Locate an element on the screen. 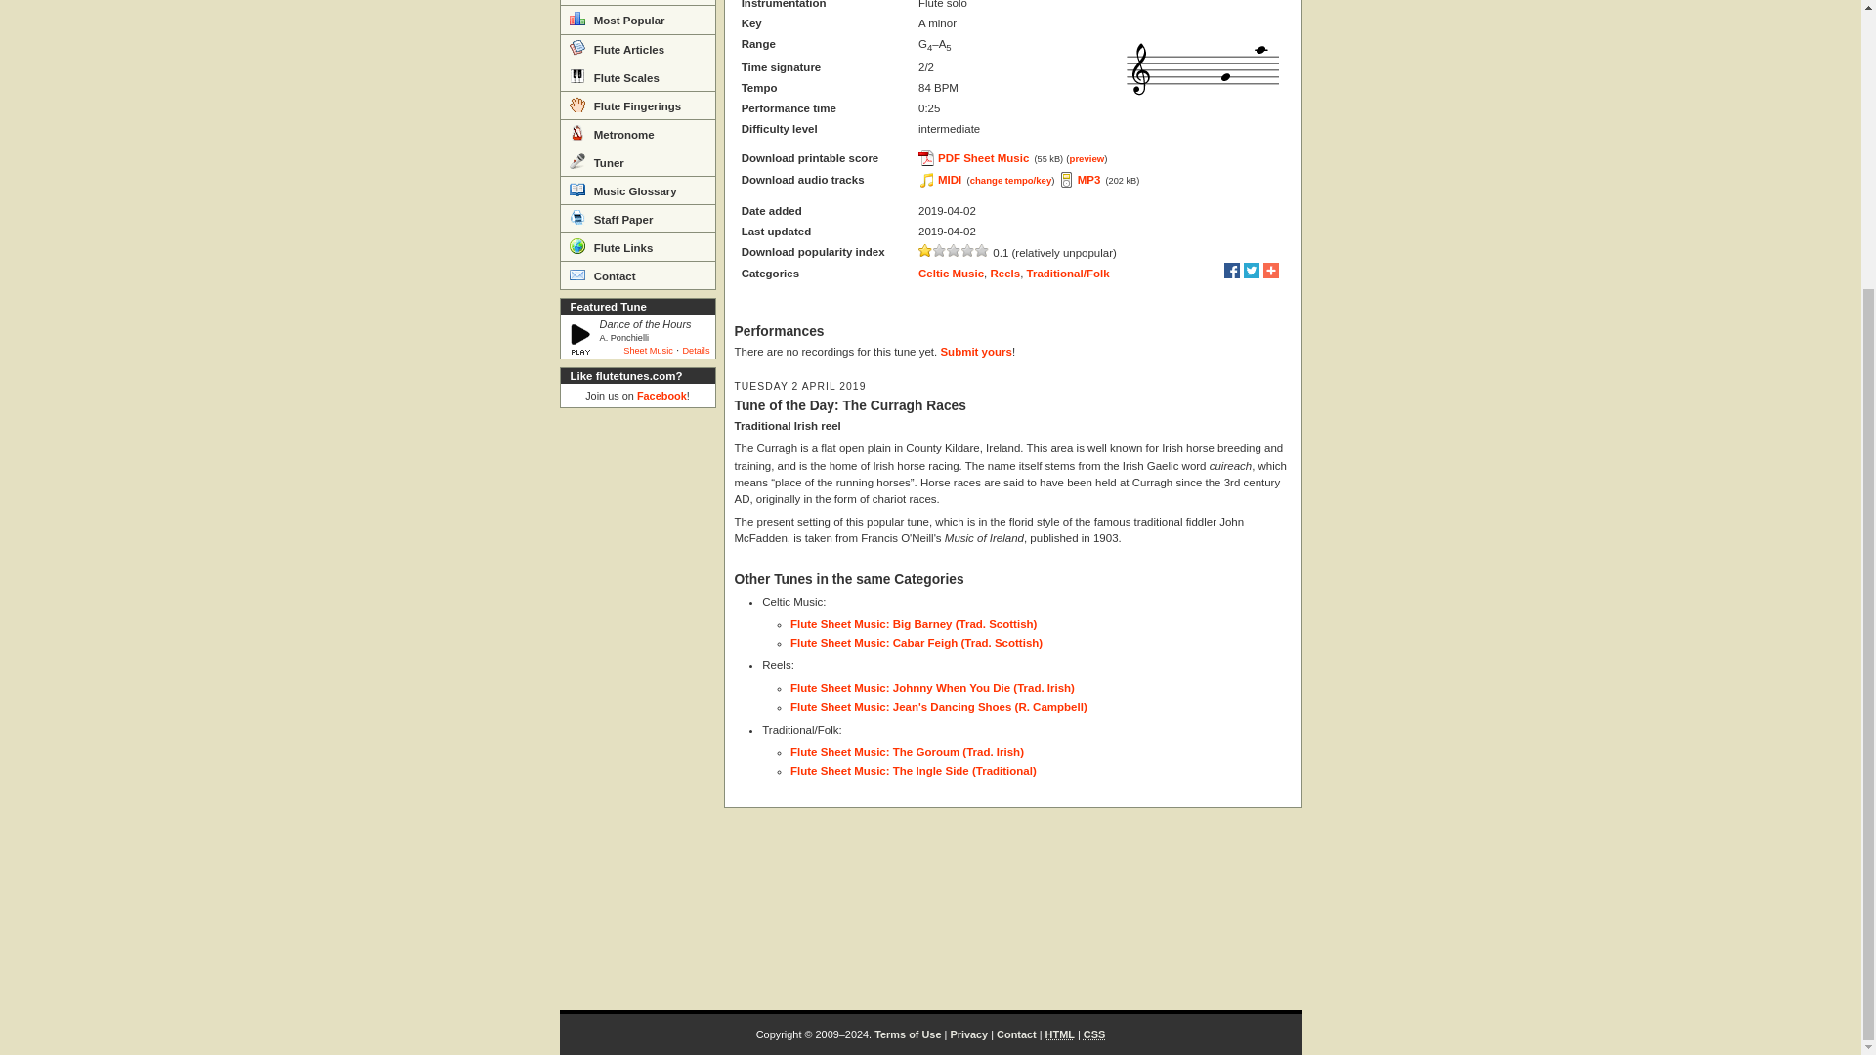  Share on Twitter is located at coordinates (1251, 270).